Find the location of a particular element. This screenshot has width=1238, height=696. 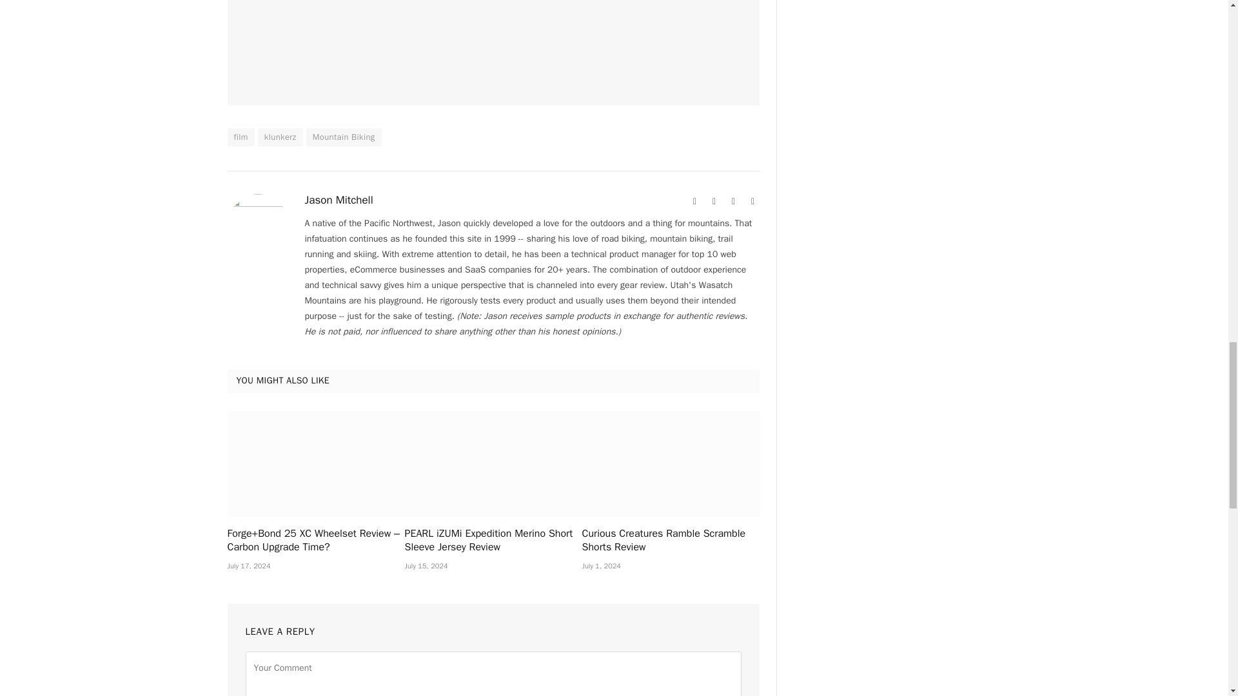

Instagram is located at coordinates (734, 201).